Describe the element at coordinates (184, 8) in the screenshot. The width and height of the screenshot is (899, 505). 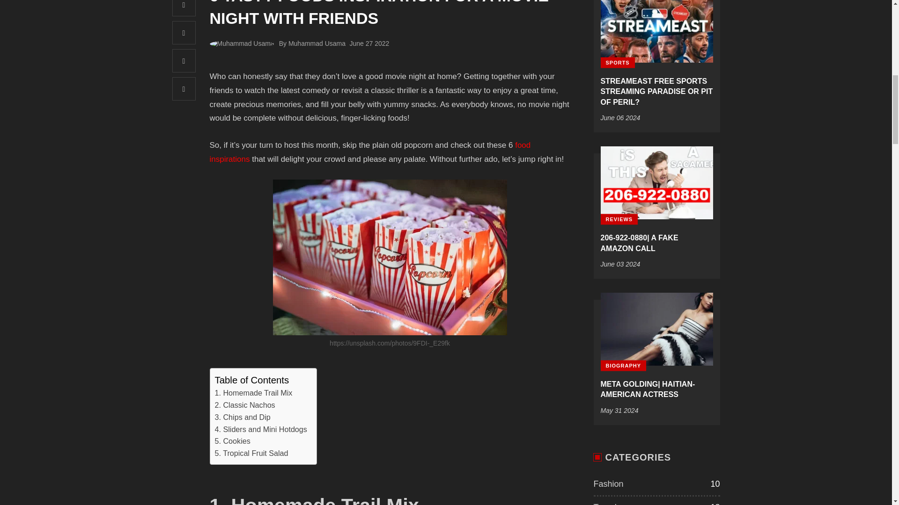
I see `Share on Facebook` at that location.